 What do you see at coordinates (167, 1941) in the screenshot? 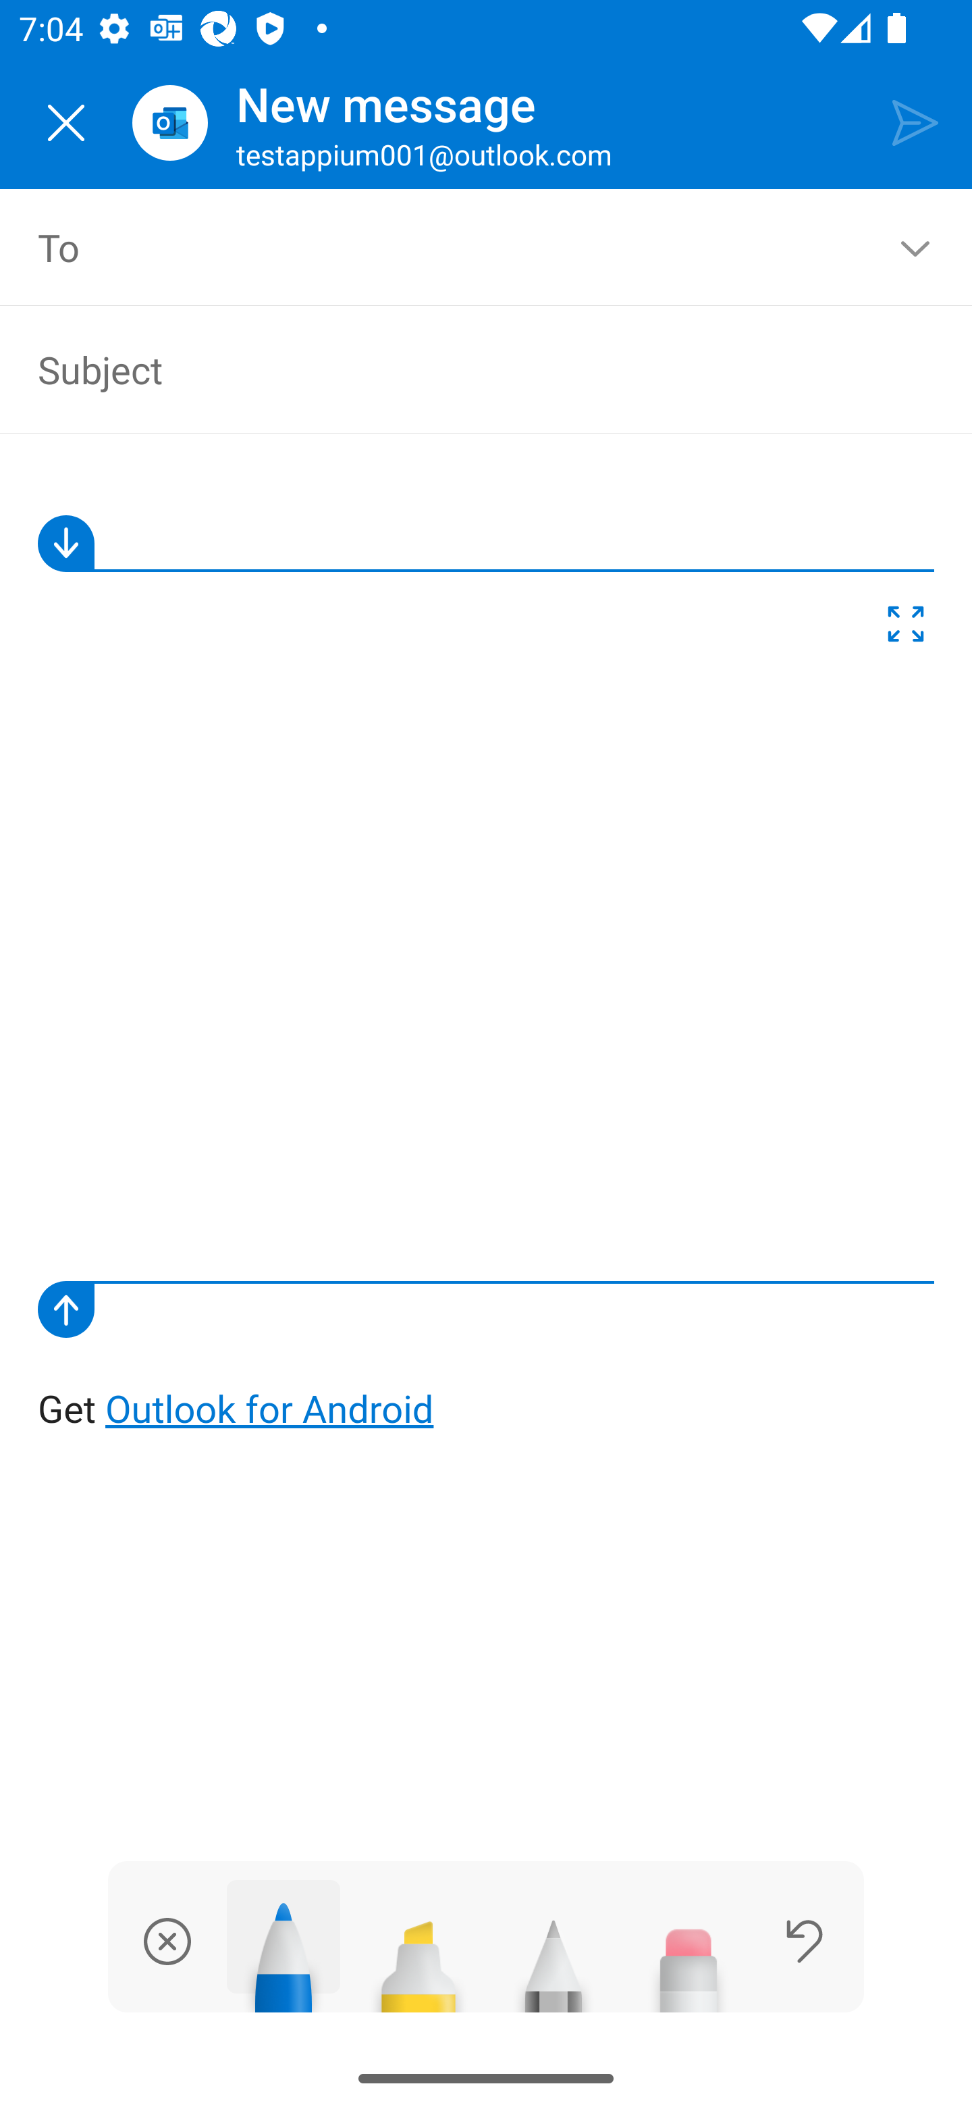
I see `dismiss ink and save drawing` at bounding box center [167, 1941].